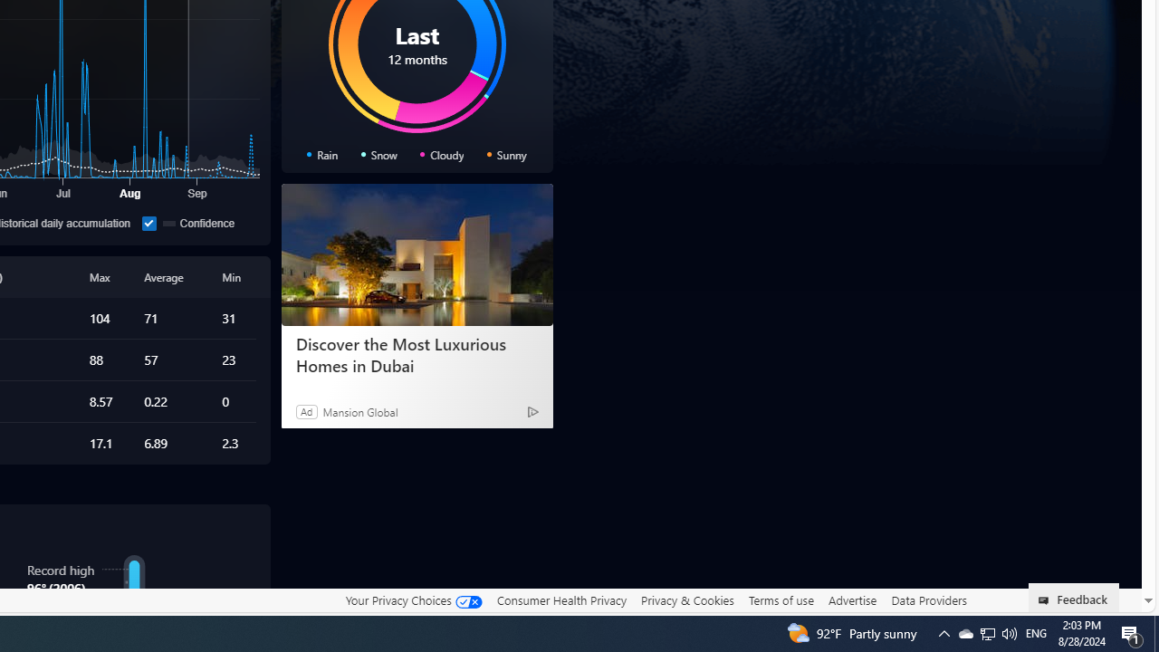 This screenshot has width=1159, height=652. Describe the element at coordinates (929, 599) in the screenshot. I see `Data Providers` at that location.